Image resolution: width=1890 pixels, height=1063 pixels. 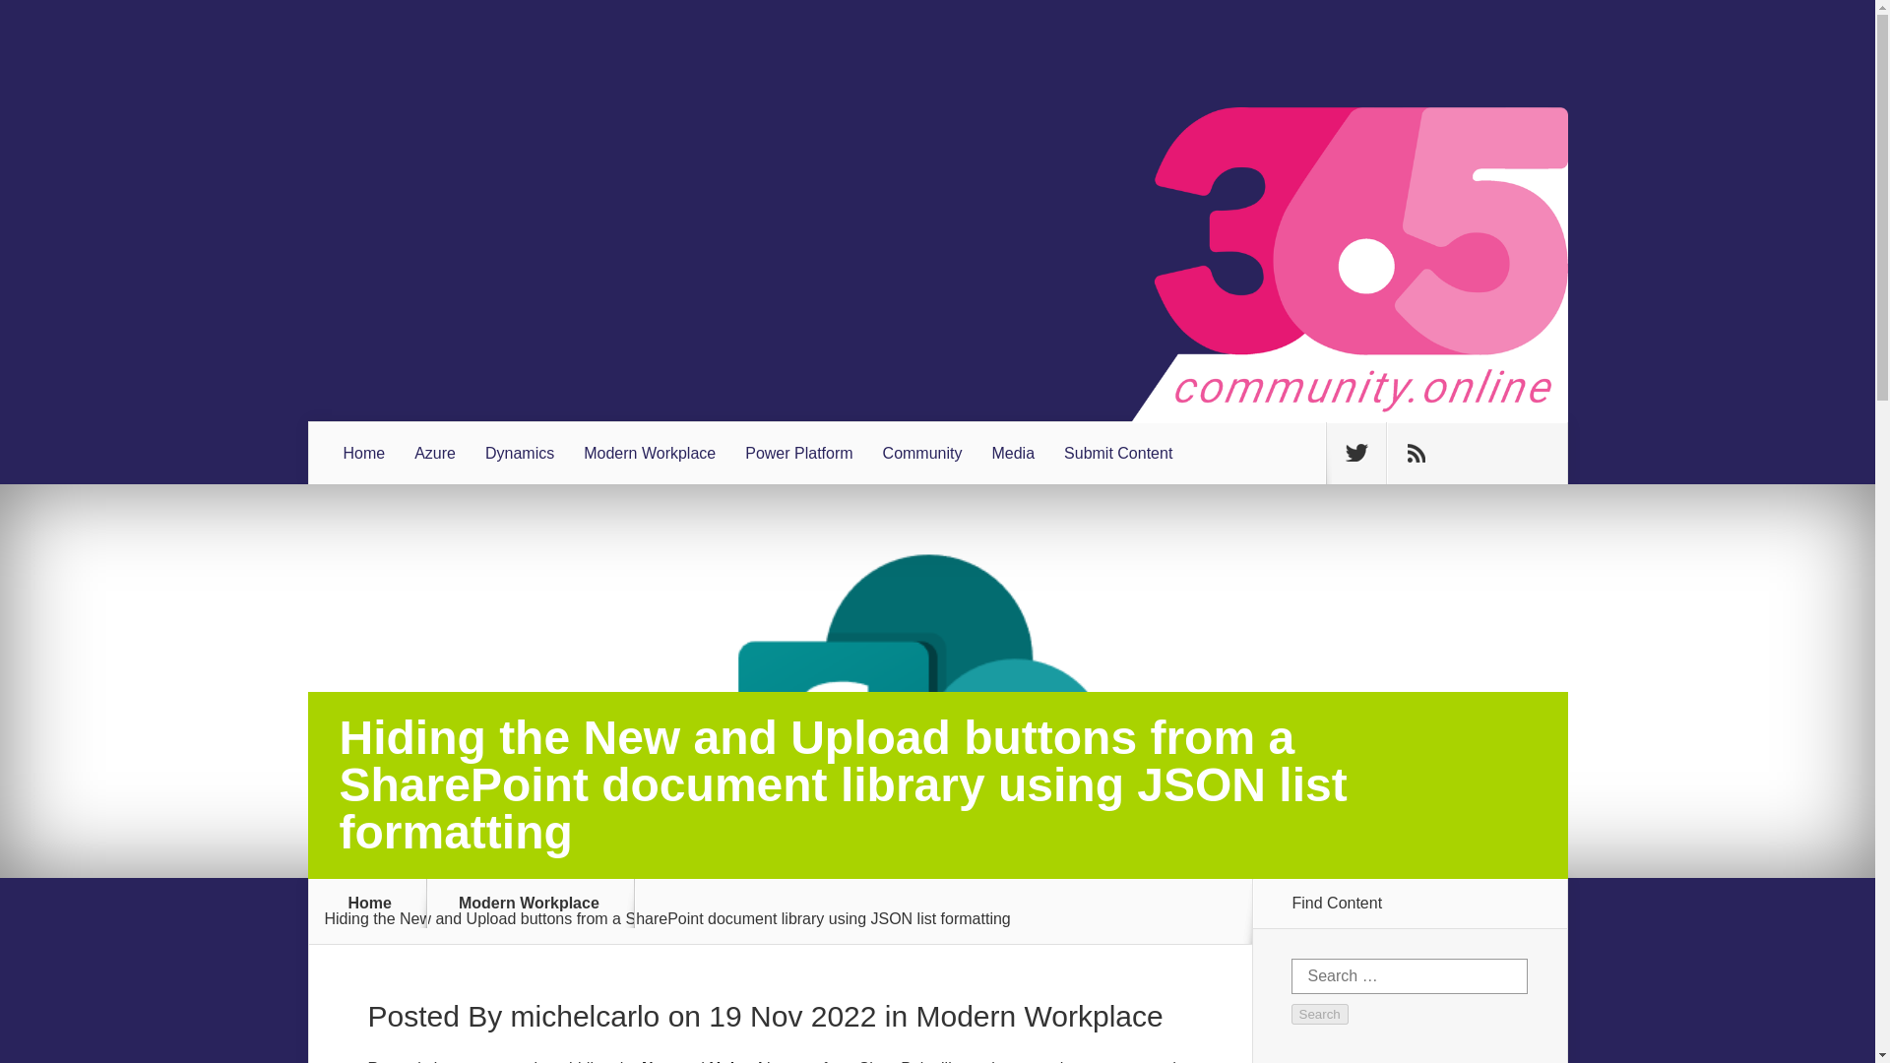 I want to click on Modern Workplace, so click(x=1038, y=1016).